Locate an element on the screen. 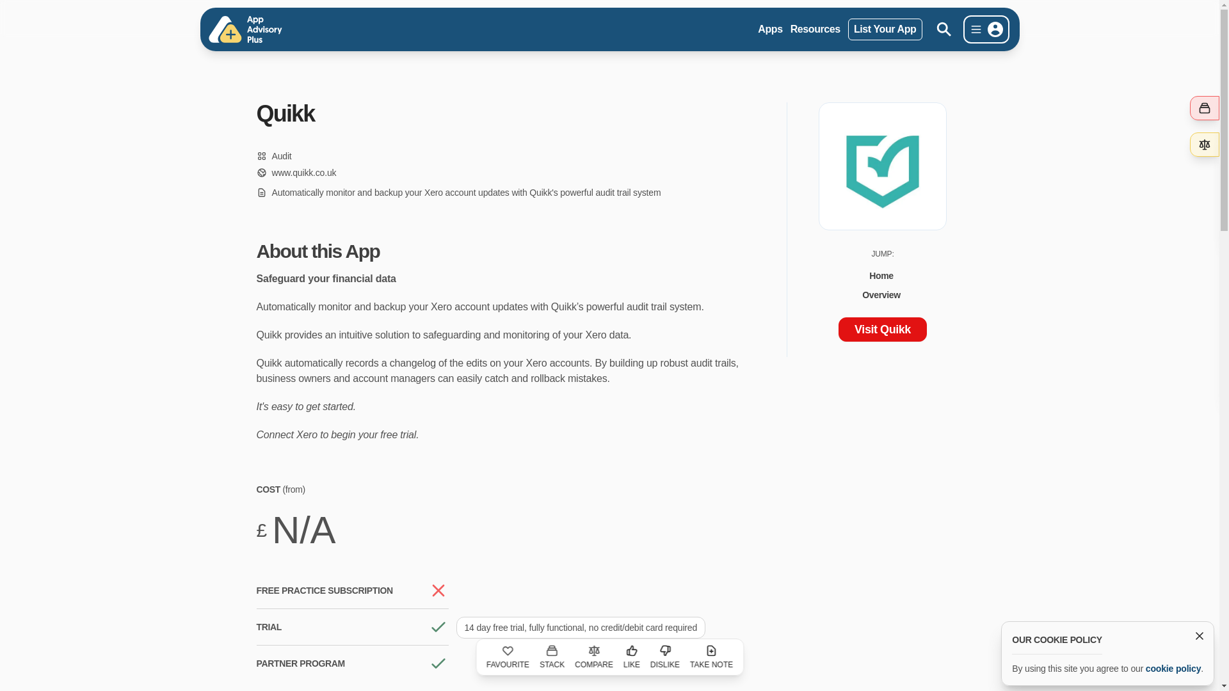 The height and width of the screenshot is (691, 1229). Visit Quikk is located at coordinates (882, 329).